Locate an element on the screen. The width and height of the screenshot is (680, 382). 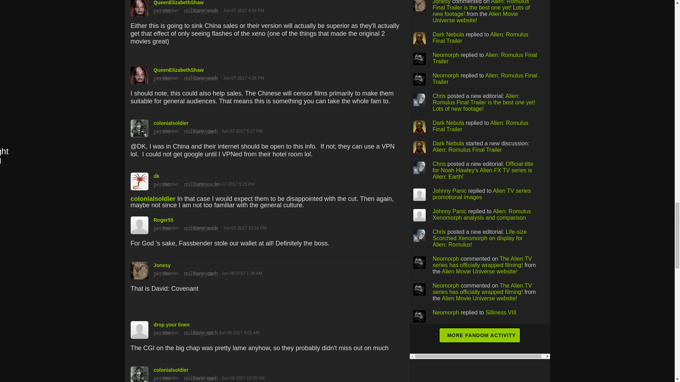
Jonesy is located at coordinates (267, 268).